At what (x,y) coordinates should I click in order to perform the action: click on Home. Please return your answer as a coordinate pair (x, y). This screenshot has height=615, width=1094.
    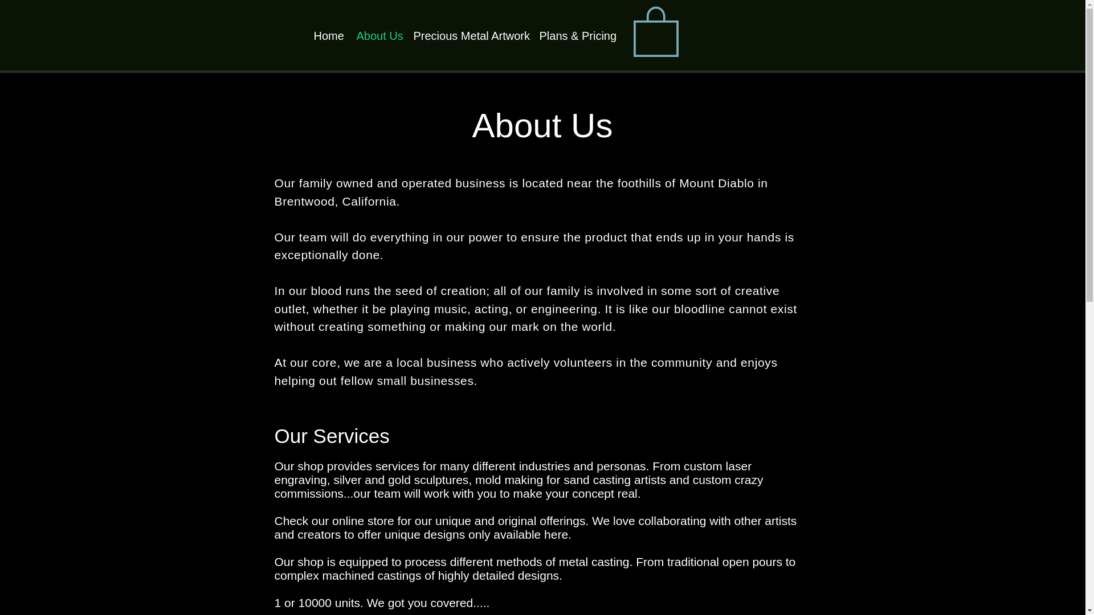
    Looking at the image, I should click on (326, 36).